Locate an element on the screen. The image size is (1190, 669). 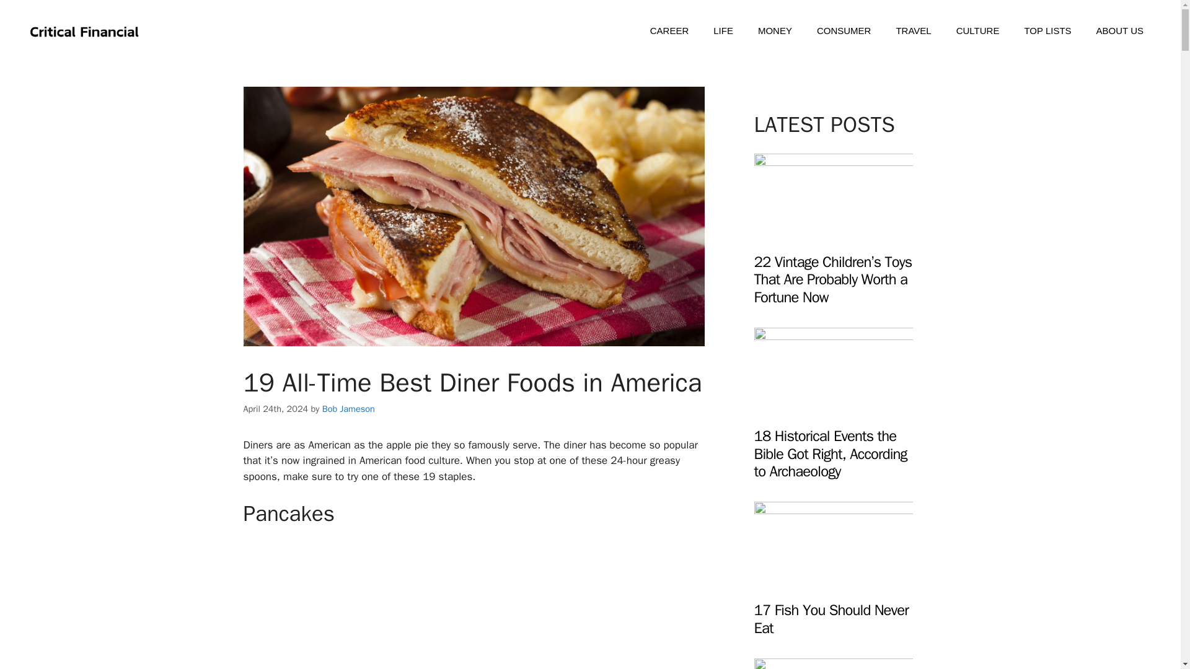
CONSUMER is located at coordinates (844, 31).